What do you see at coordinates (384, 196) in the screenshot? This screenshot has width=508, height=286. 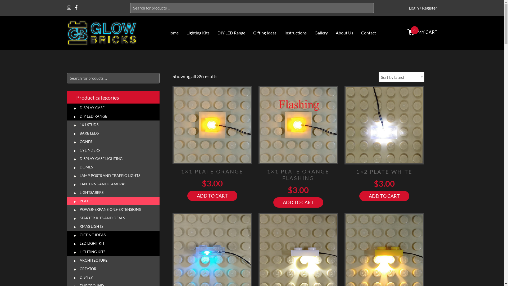 I see `ADD TO CART` at bounding box center [384, 196].